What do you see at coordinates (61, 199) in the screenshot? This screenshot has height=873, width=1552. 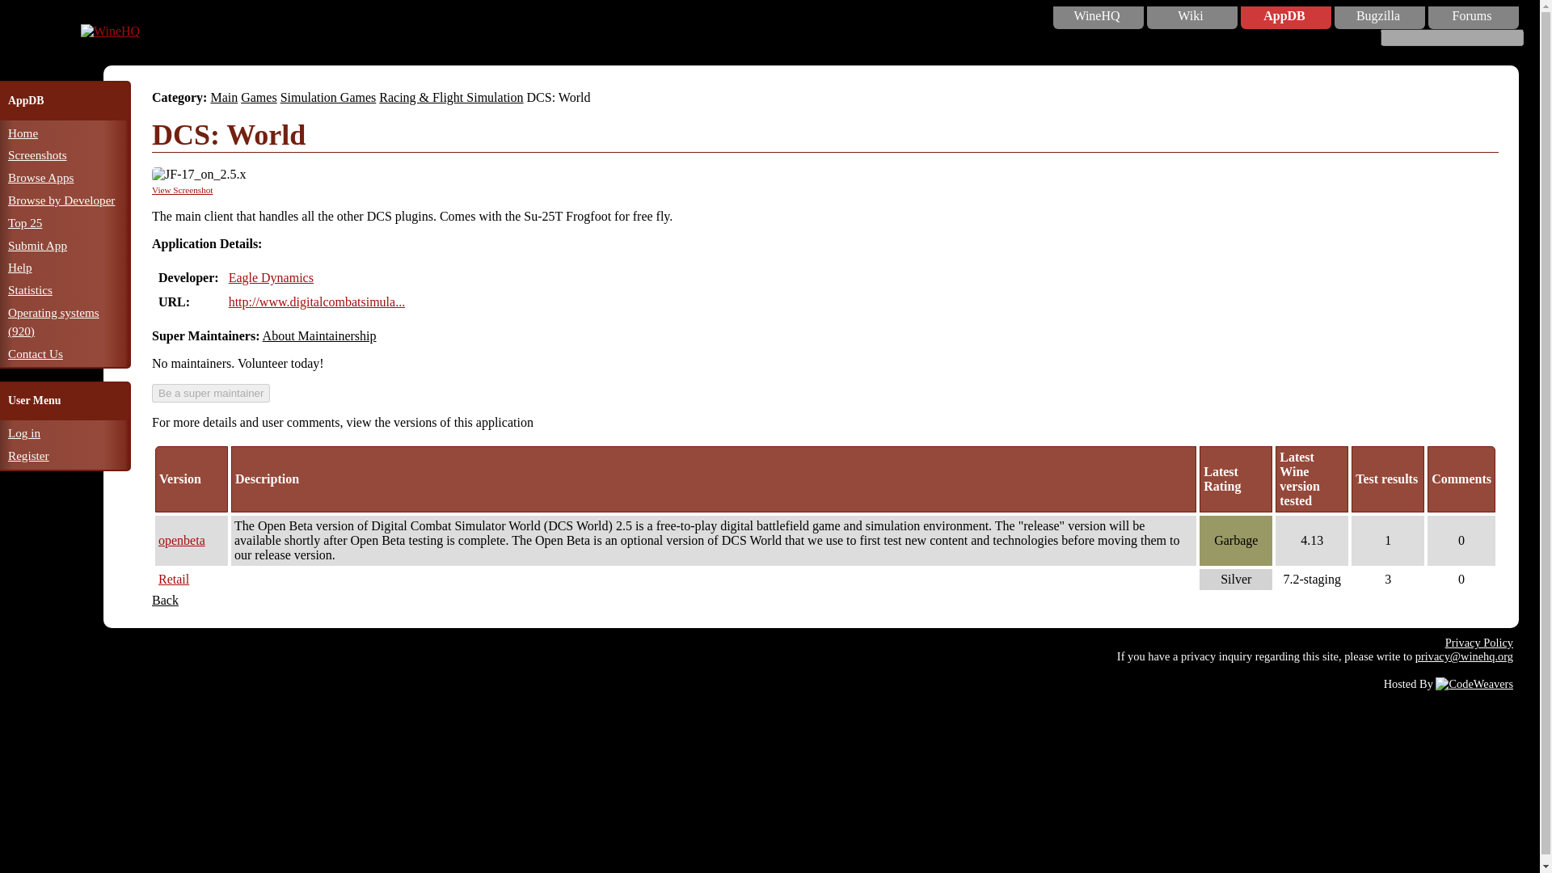 I see `Browse by Developer` at bounding box center [61, 199].